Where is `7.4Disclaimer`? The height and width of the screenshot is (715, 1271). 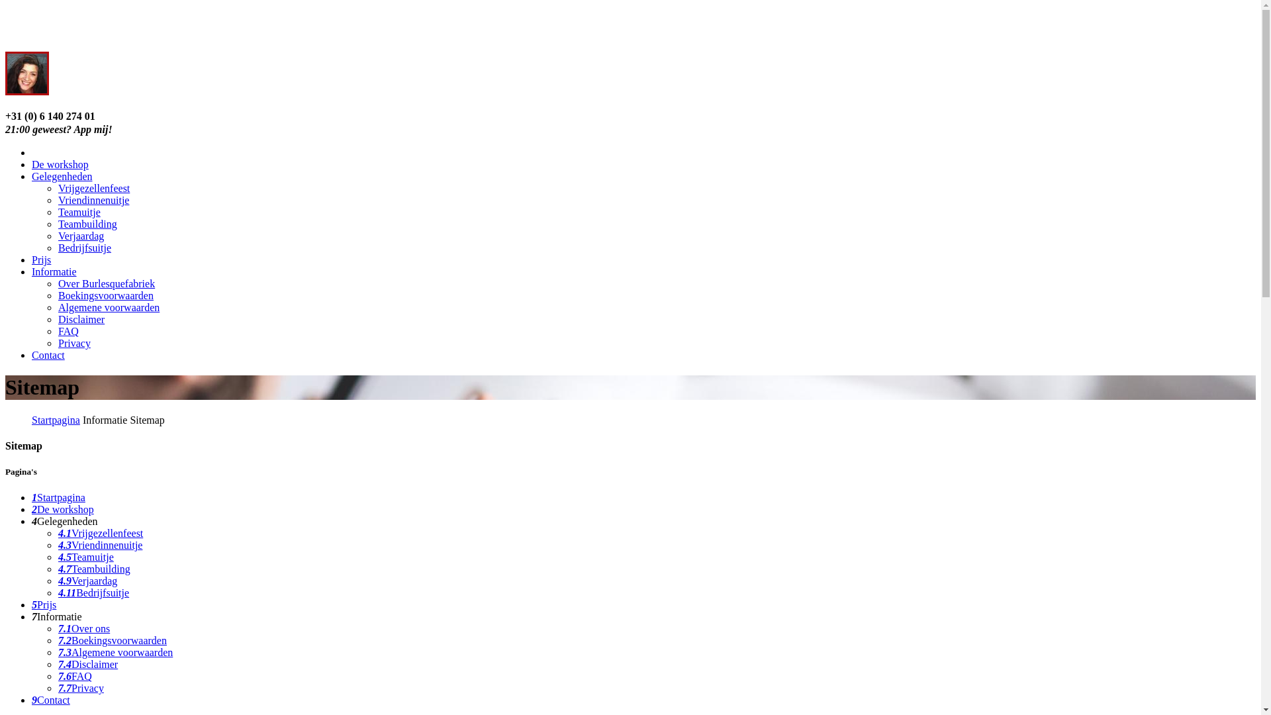
7.4Disclaimer is located at coordinates (88, 665).